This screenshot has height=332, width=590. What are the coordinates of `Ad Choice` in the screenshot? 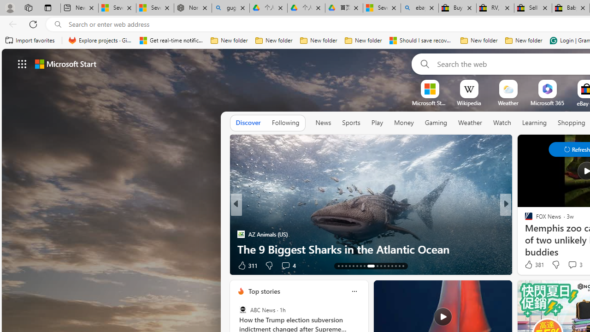 It's located at (221, 266).